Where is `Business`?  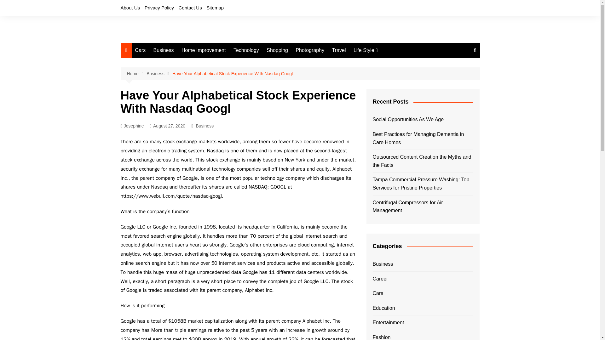 Business is located at coordinates (164, 50).